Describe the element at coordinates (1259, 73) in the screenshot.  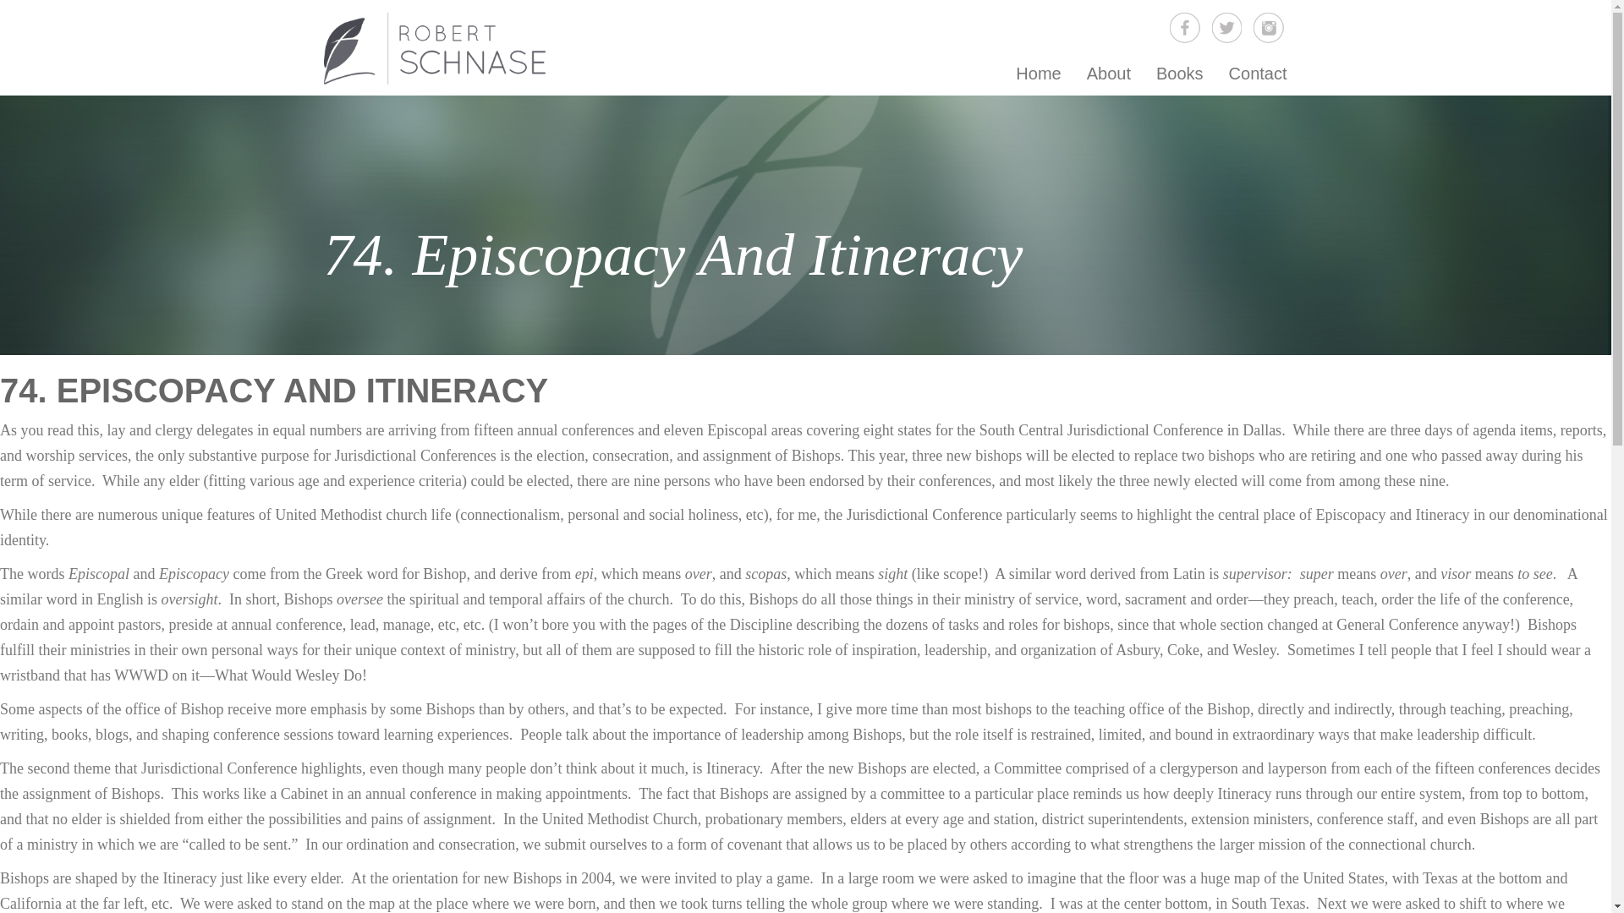
I see `Contact` at that location.